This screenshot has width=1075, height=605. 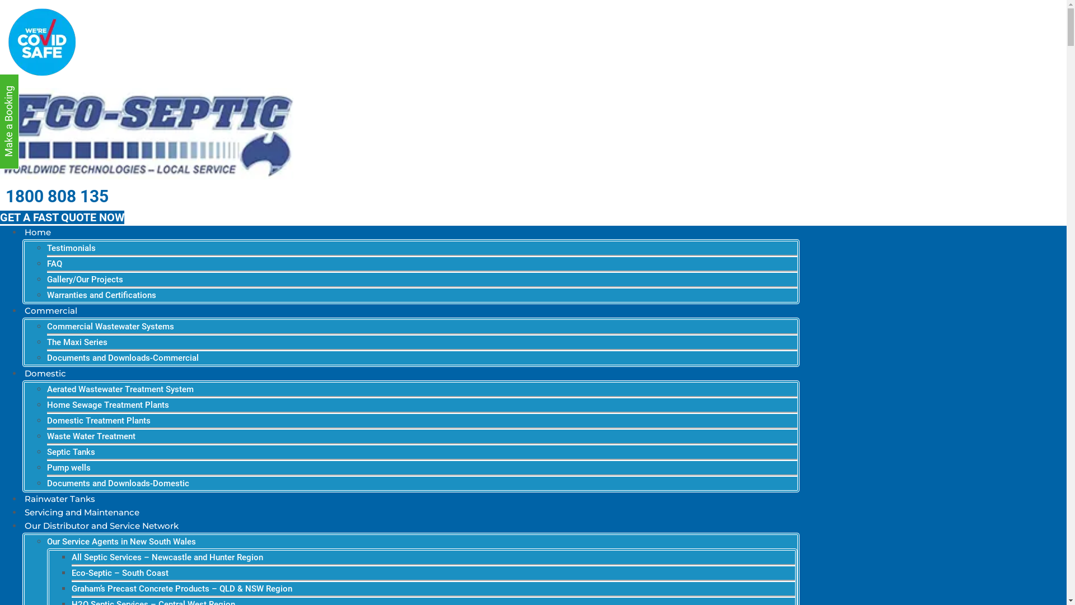 What do you see at coordinates (54, 196) in the screenshot?
I see `1800 808 135` at bounding box center [54, 196].